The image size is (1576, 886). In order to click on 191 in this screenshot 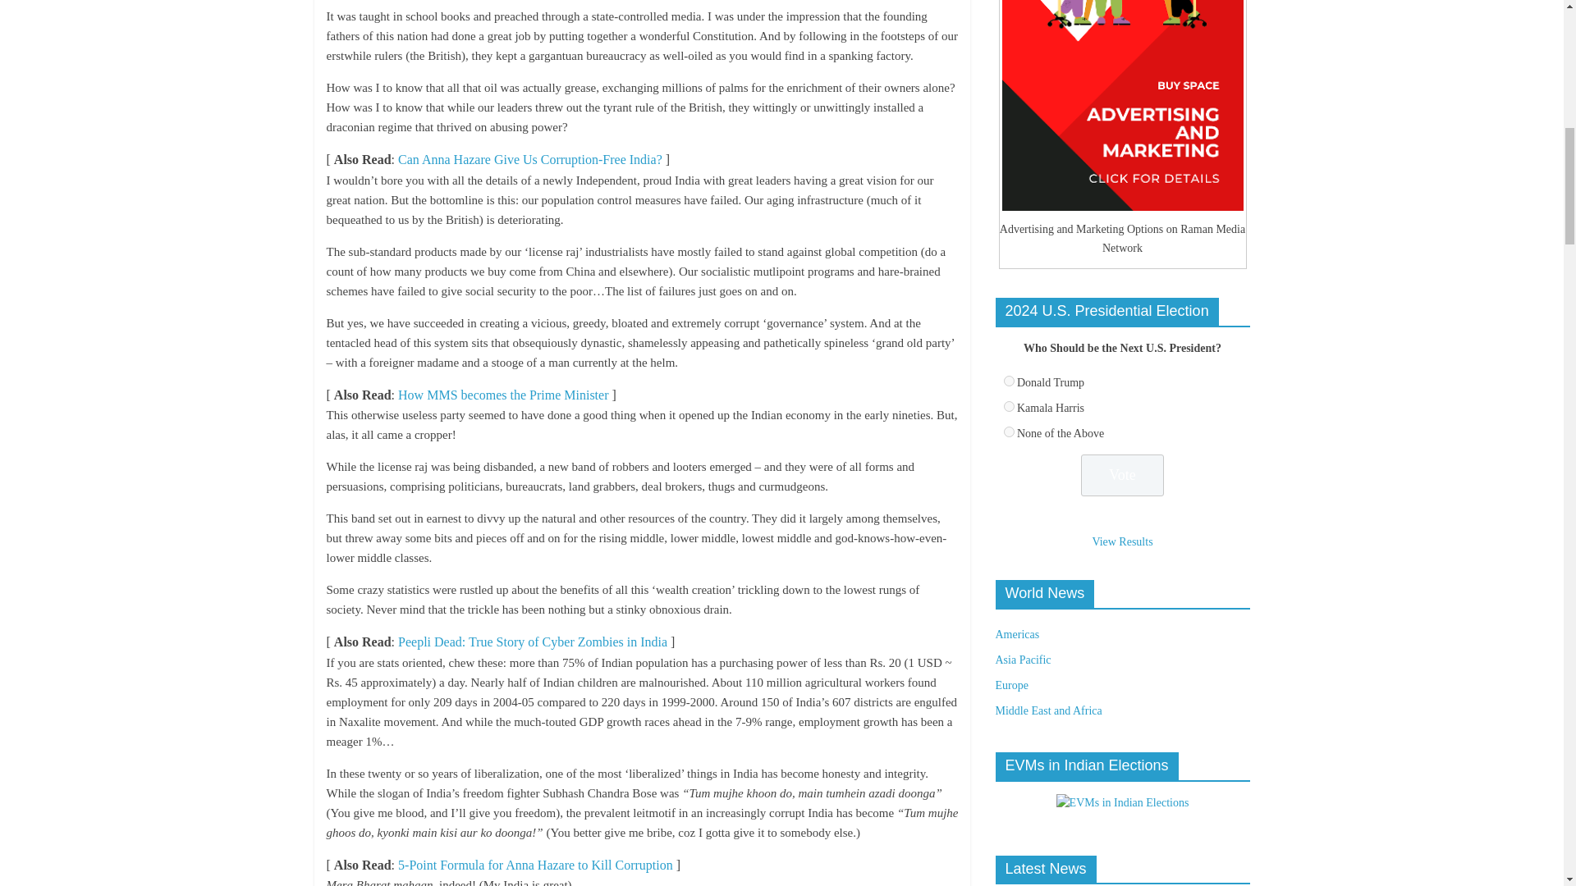, I will do `click(1008, 432)`.